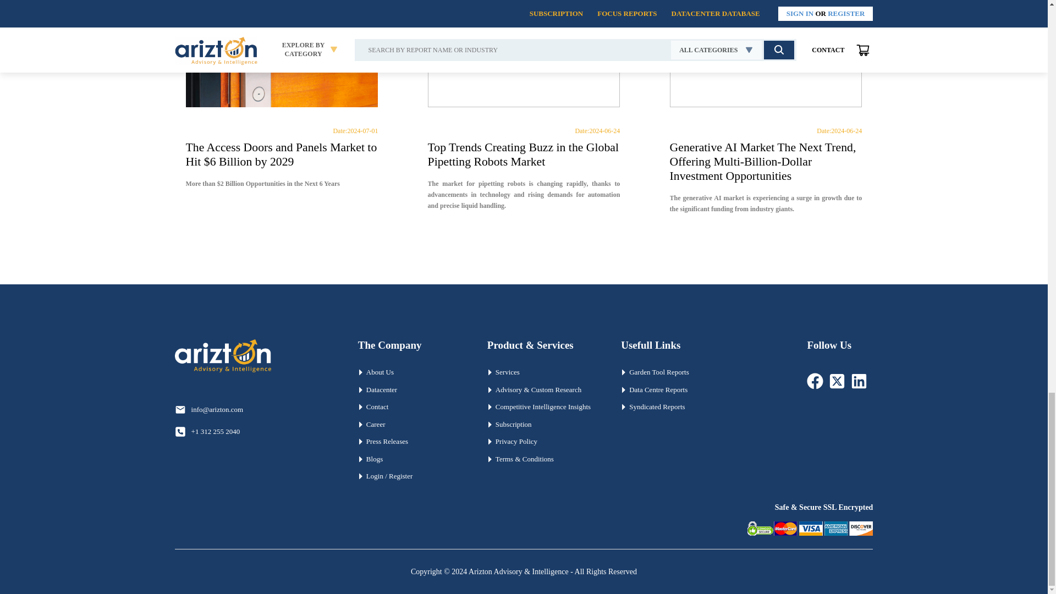  What do you see at coordinates (411, 389) in the screenshot?
I see `Datacenter` at bounding box center [411, 389].